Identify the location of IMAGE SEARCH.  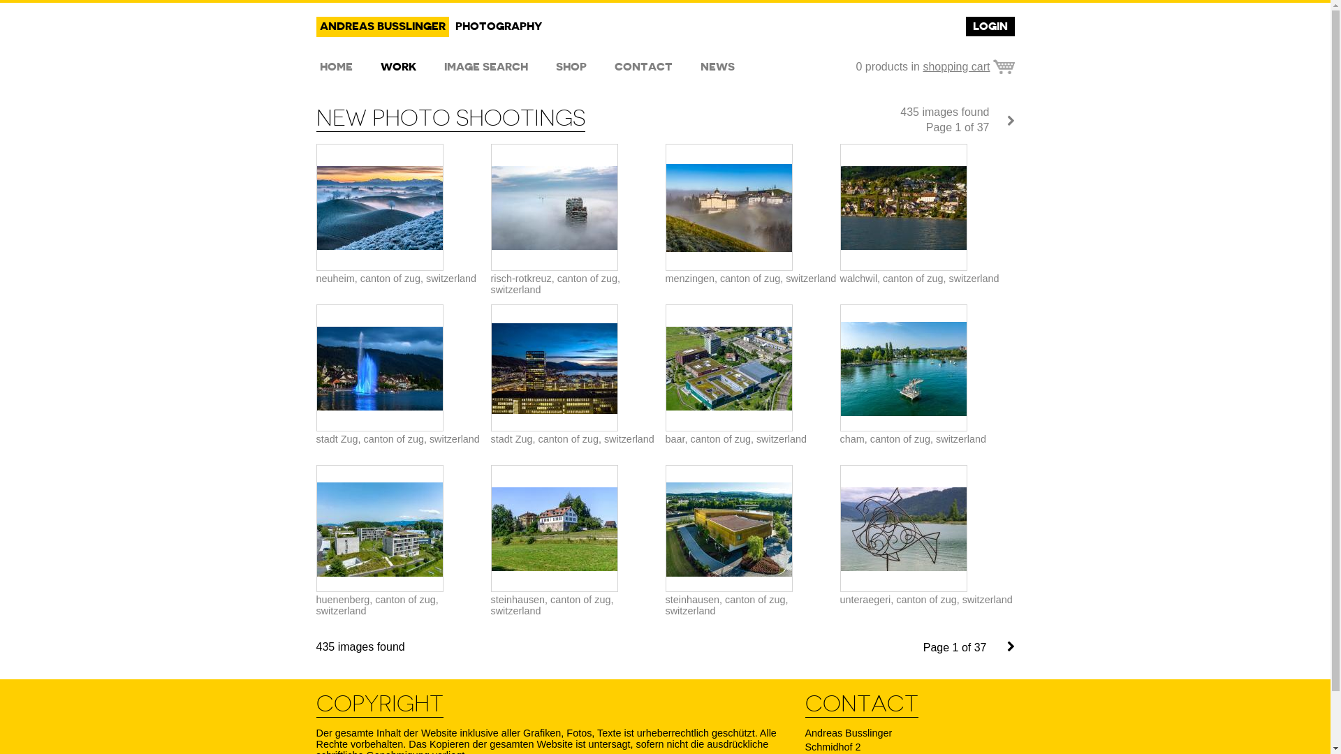
(485, 67).